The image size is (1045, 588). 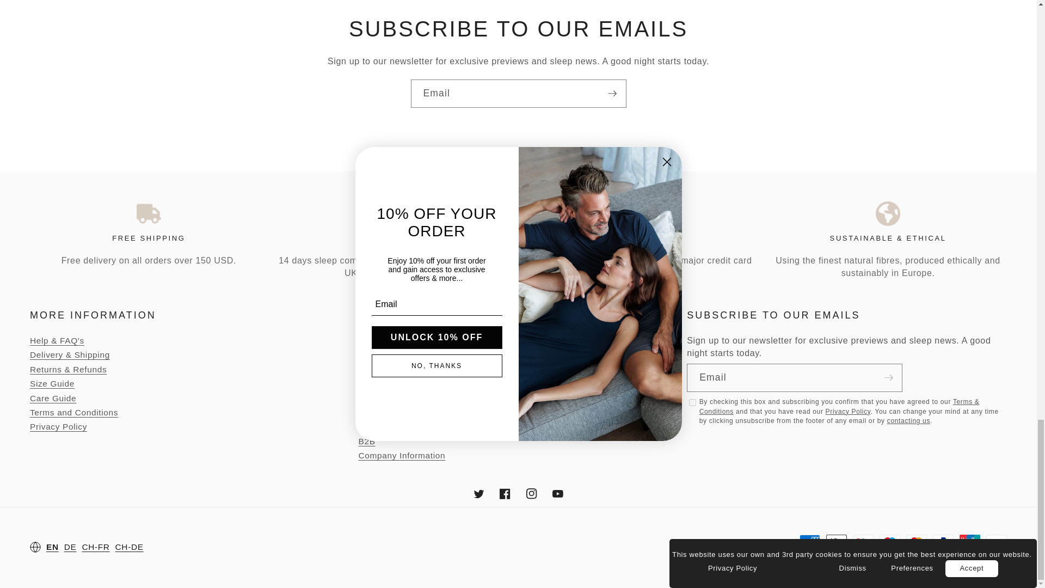 What do you see at coordinates (839, 406) in the screenshot?
I see `Terms and conditions` at bounding box center [839, 406].